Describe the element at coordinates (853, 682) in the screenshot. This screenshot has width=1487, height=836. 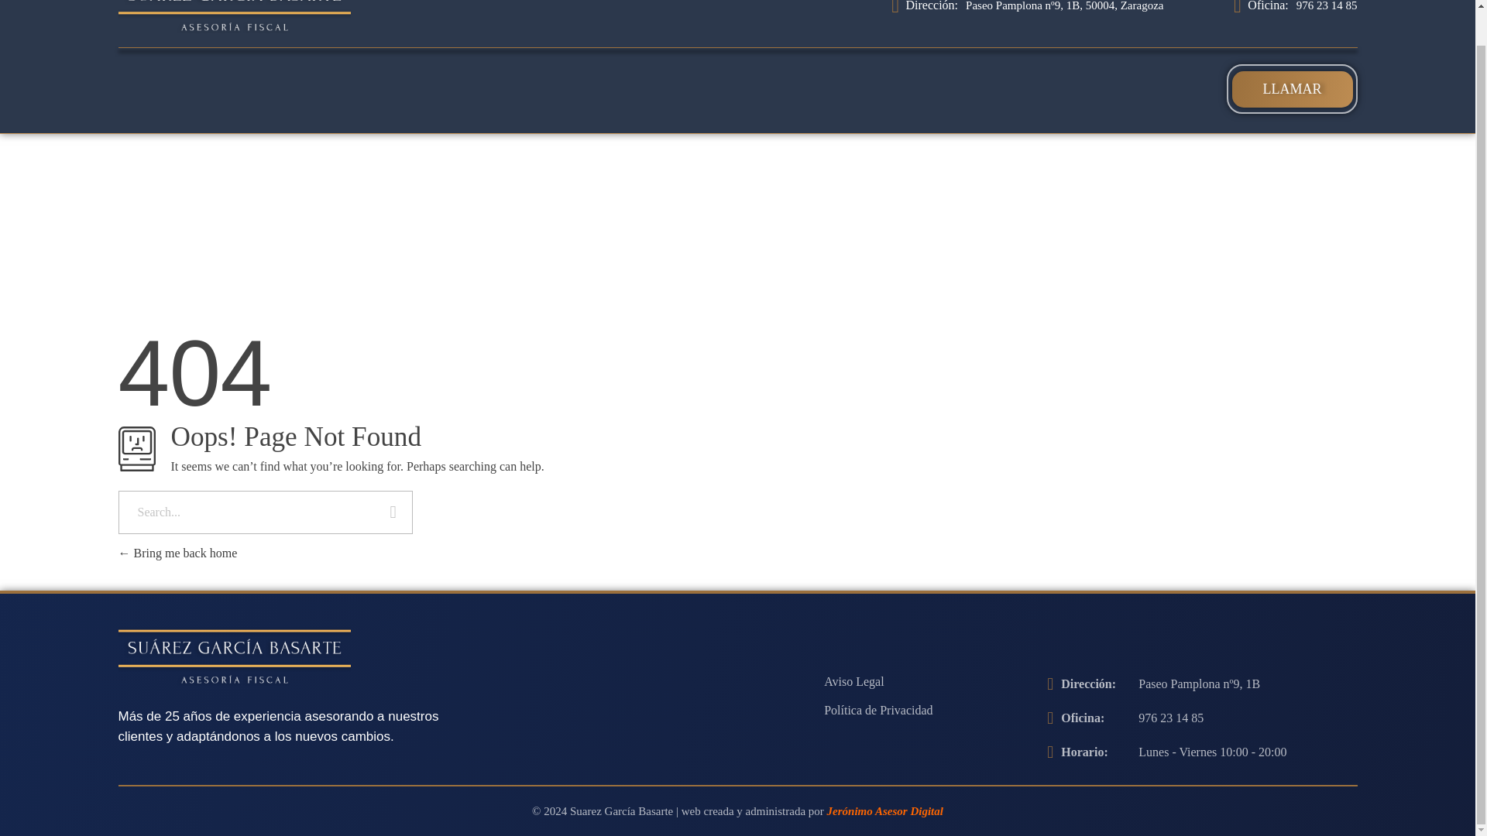
I see `Aviso Legal` at that location.